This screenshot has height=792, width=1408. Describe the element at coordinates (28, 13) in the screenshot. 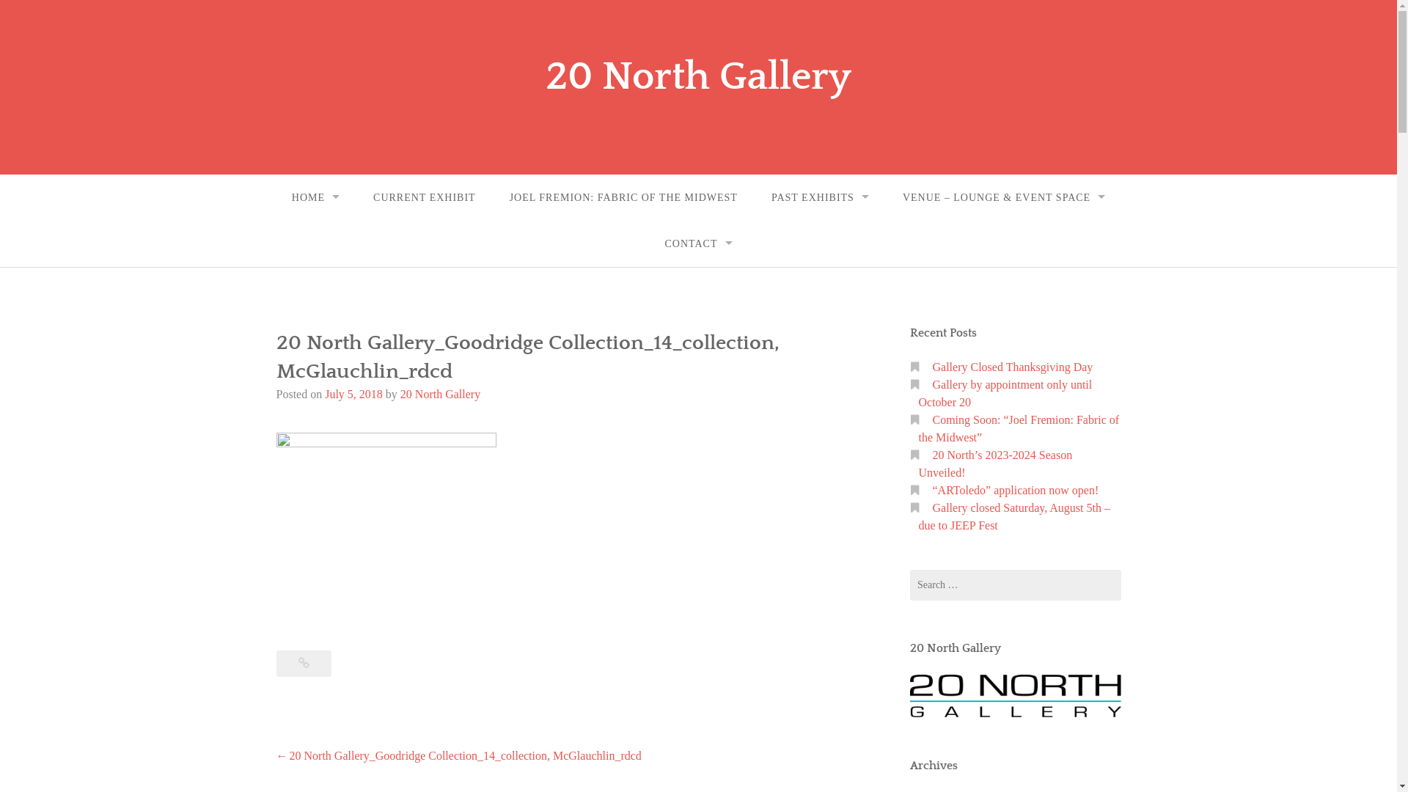

I see `Search` at that location.